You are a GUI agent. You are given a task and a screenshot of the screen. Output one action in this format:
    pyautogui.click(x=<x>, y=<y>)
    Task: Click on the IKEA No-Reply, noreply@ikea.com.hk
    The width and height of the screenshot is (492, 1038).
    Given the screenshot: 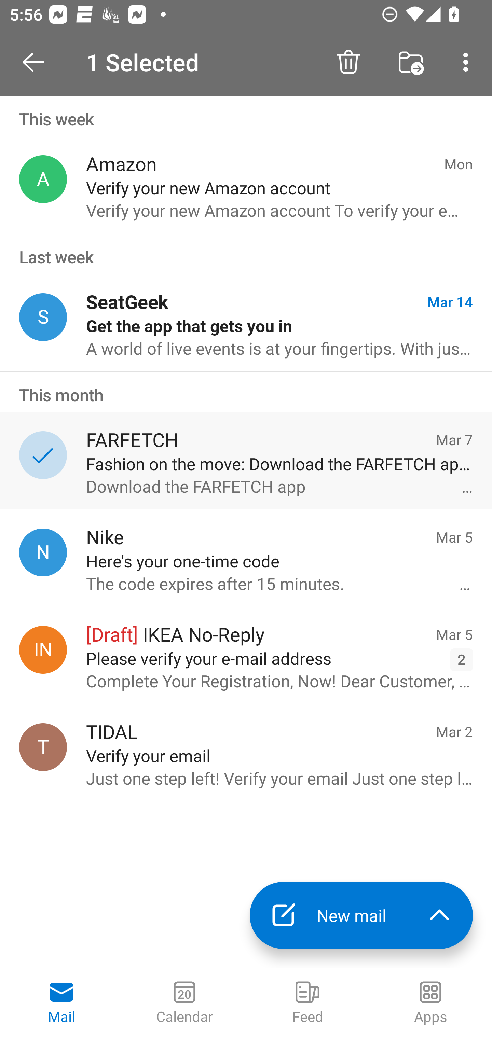 What is the action you would take?
    pyautogui.click(x=43, y=649)
    